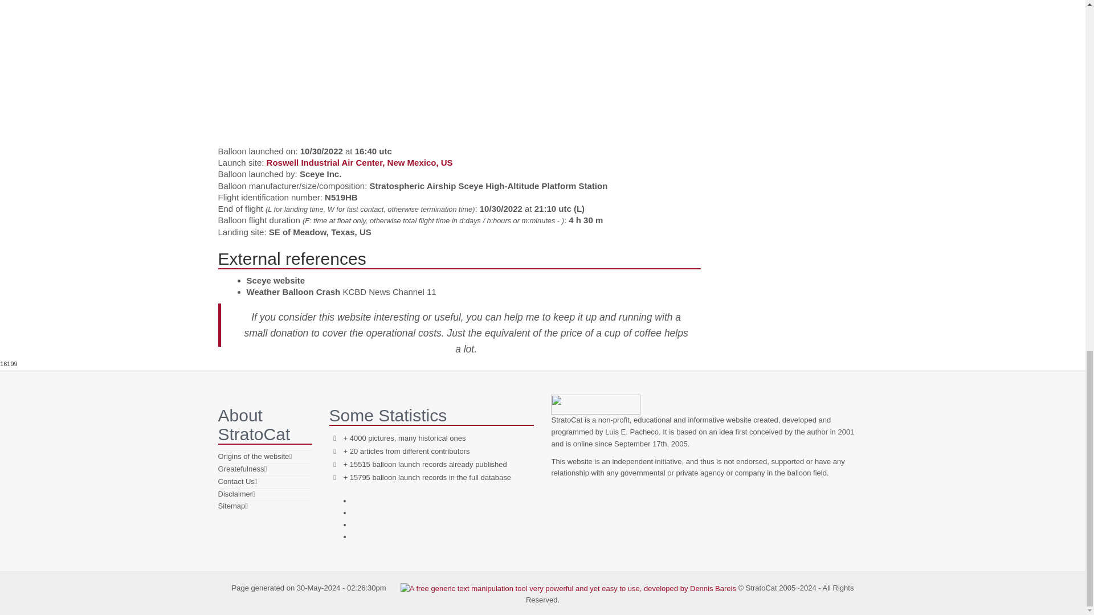 The width and height of the screenshot is (1094, 615). What do you see at coordinates (253, 456) in the screenshot?
I see `Origins of the website` at bounding box center [253, 456].